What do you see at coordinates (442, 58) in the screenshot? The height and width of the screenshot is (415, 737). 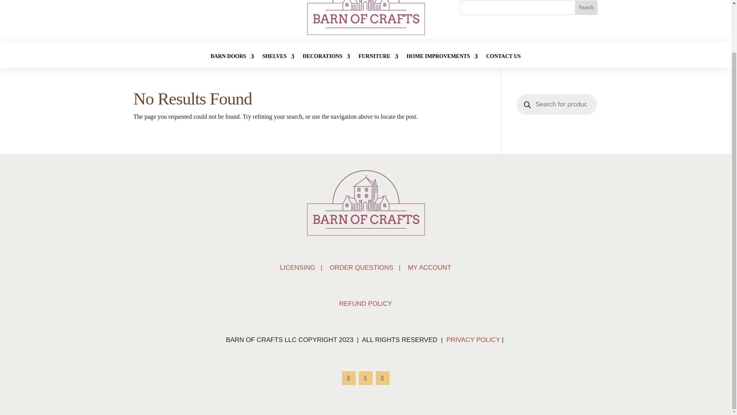 I see `HOME IMPROVEMENTS` at bounding box center [442, 58].